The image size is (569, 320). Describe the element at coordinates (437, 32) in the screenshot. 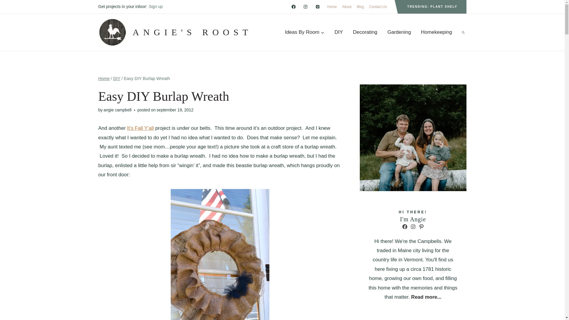

I see `Homekeeping` at that location.